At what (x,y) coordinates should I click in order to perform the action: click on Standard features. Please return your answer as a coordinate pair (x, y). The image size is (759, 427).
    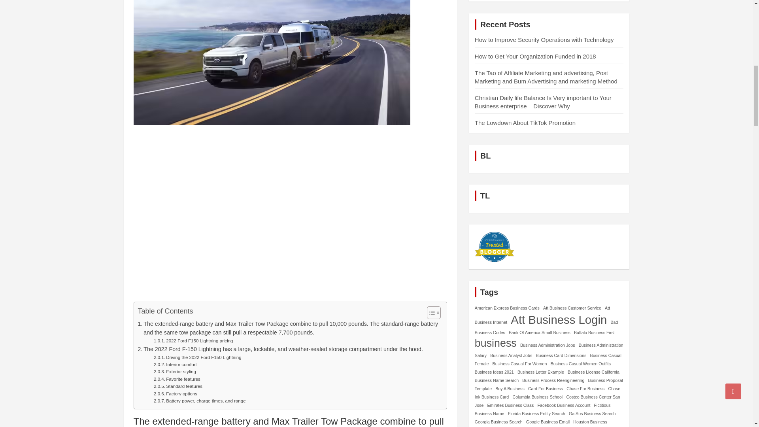
    Looking at the image, I should click on (178, 386).